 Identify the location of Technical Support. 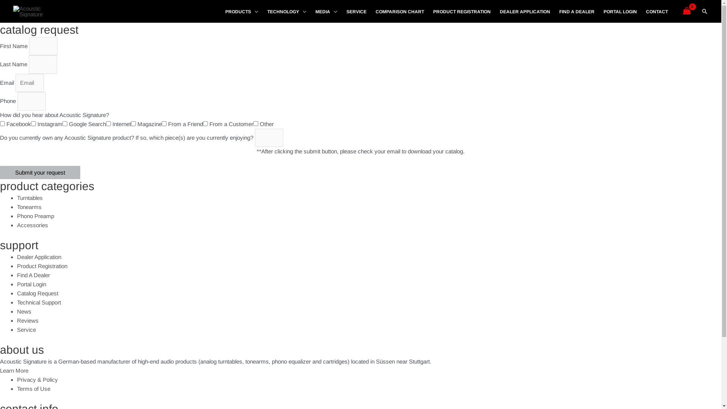
(39, 302).